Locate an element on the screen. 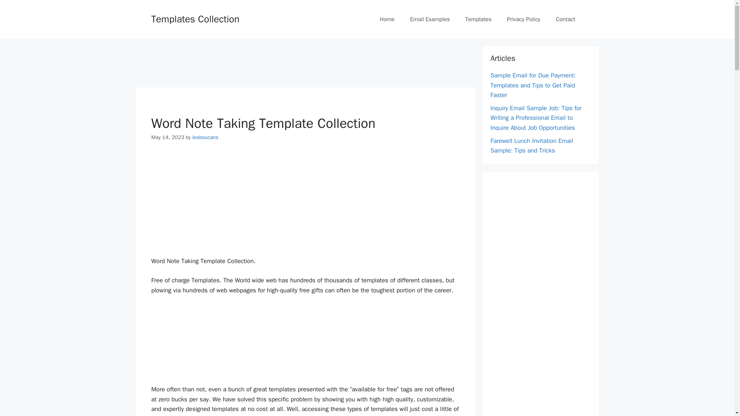 Image resolution: width=740 pixels, height=416 pixels. Advertisement is located at coordinates (548, 294).